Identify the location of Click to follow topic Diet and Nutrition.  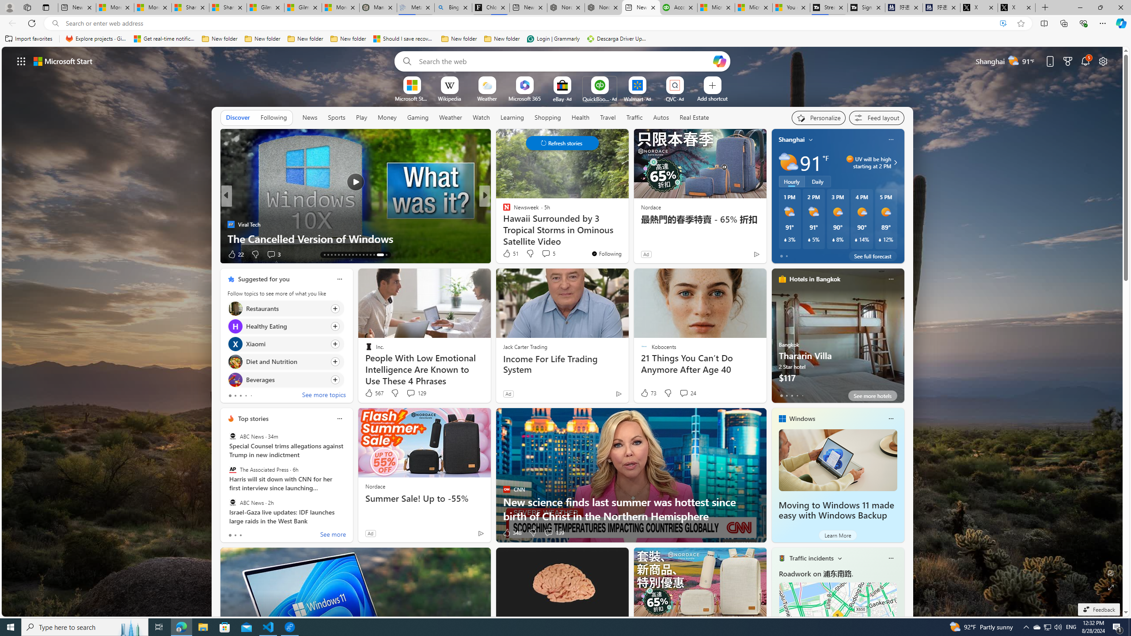
(285, 362).